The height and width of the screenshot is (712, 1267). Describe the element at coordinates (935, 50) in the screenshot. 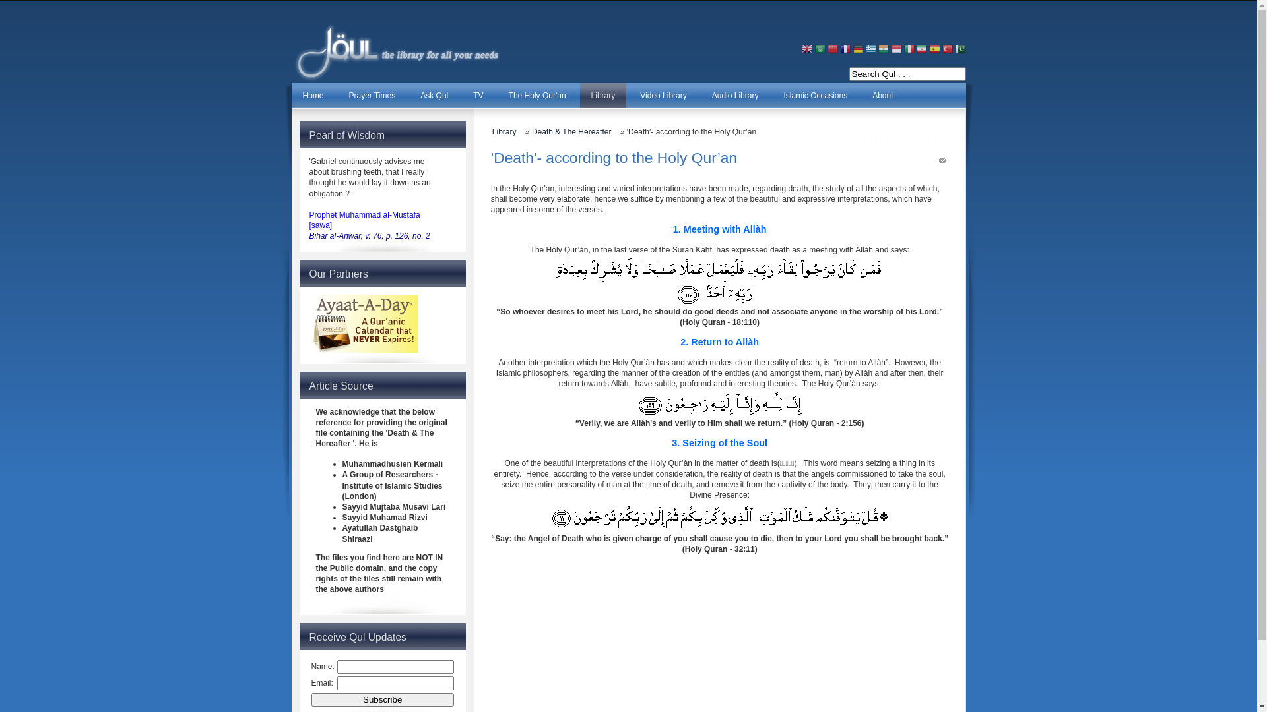

I see `Spanish` at that location.